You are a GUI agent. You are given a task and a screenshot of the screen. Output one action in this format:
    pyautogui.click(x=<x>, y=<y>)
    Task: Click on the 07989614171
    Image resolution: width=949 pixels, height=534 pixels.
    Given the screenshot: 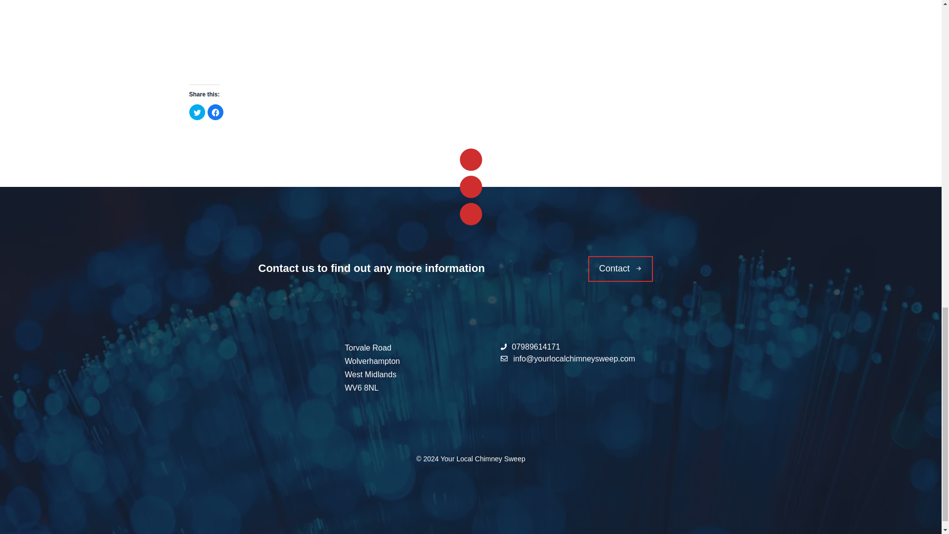 What is the action you would take?
    pyautogui.click(x=530, y=347)
    